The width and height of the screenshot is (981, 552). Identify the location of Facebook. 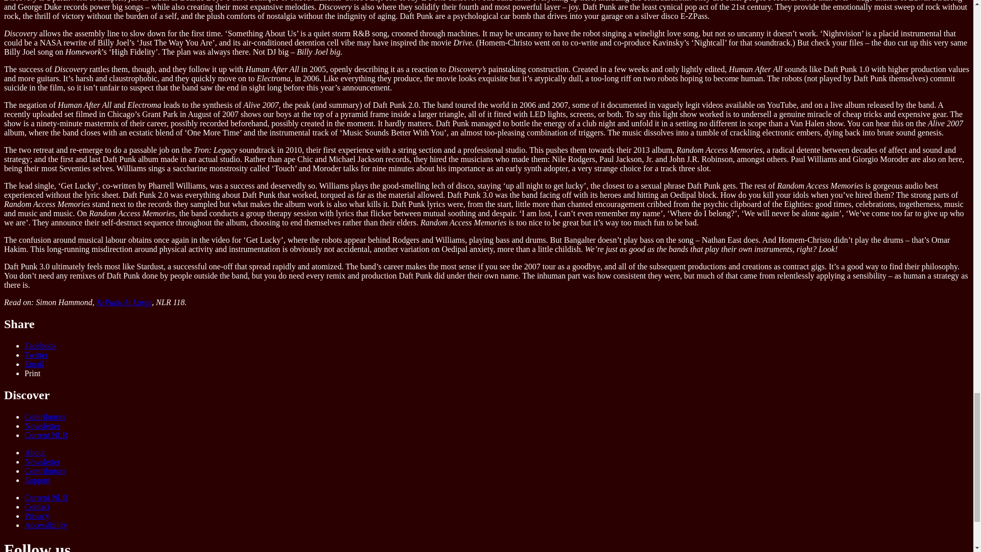
(40, 346).